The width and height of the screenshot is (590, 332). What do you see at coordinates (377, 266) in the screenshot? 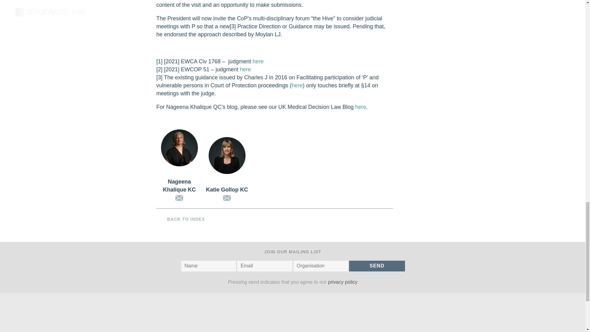
I see `Send` at bounding box center [377, 266].